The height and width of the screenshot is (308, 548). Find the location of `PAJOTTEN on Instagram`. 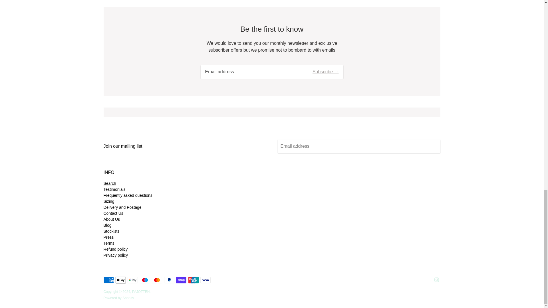

PAJOTTEN on Instagram is located at coordinates (437, 279).